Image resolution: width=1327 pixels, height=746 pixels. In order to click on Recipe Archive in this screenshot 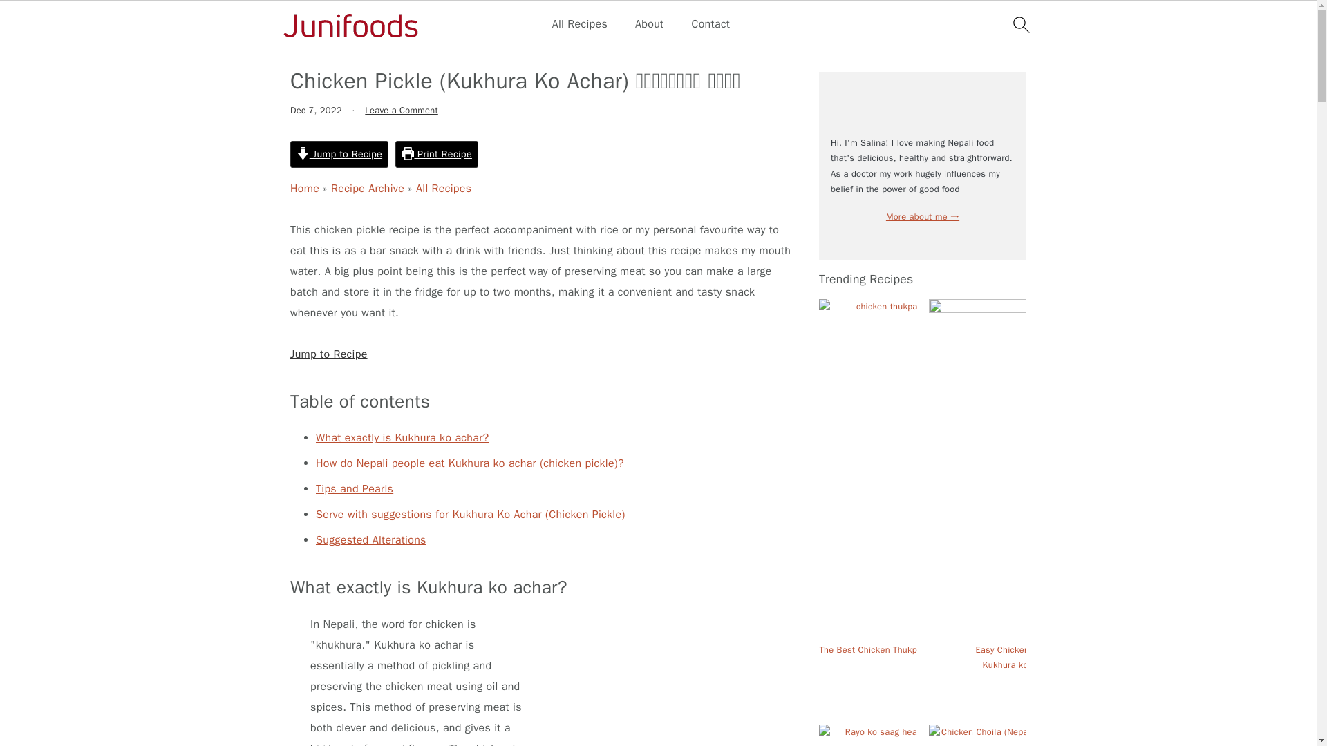, I will do `click(368, 46)`.